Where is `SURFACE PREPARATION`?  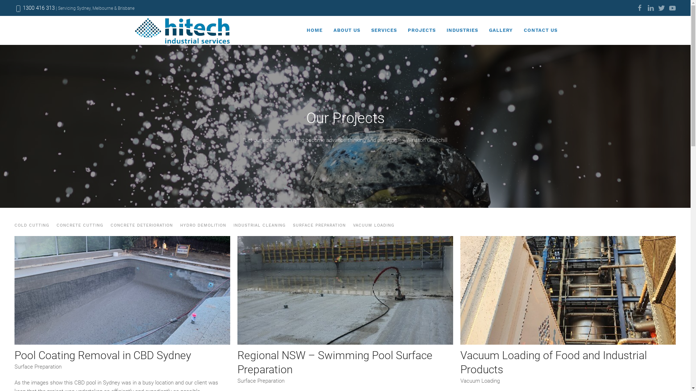
SURFACE PREPARATION is located at coordinates (319, 226).